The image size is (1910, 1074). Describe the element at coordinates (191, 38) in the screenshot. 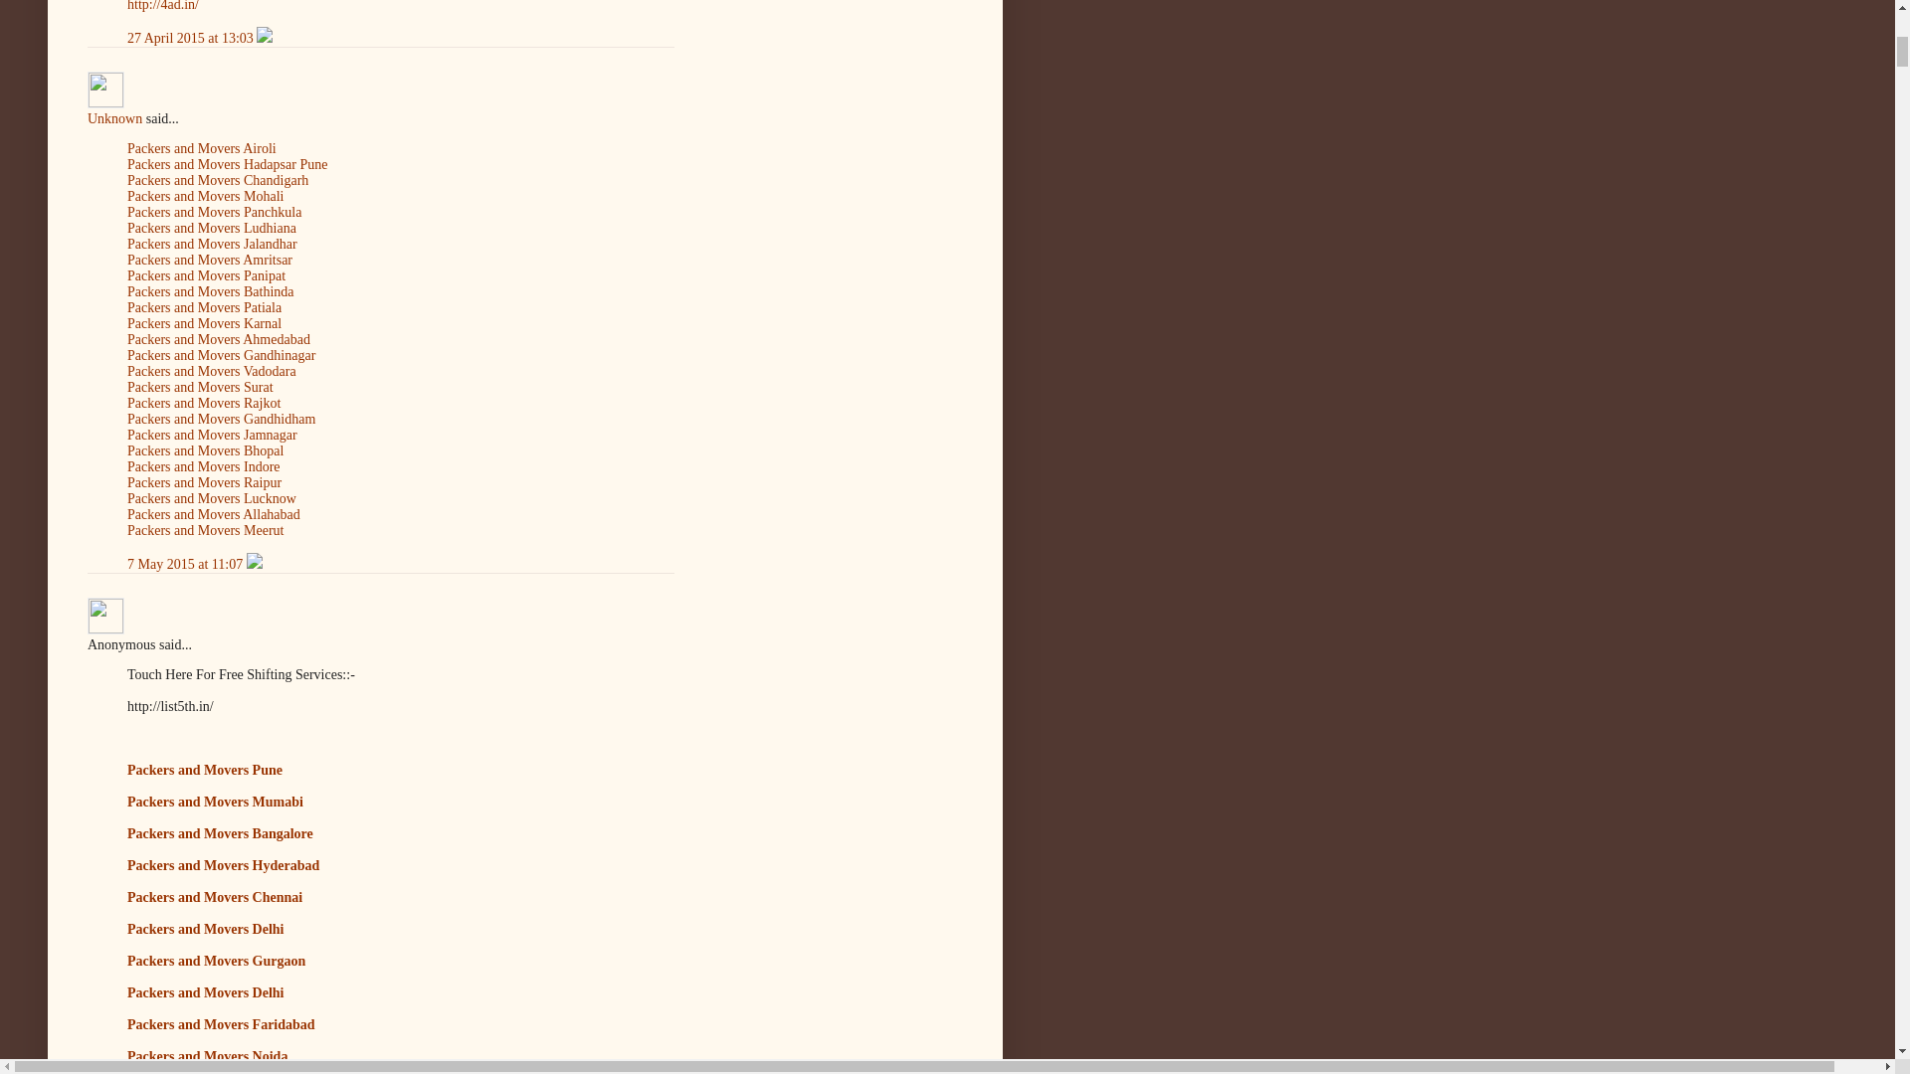

I see `27 April 2015 at 13:03` at that location.